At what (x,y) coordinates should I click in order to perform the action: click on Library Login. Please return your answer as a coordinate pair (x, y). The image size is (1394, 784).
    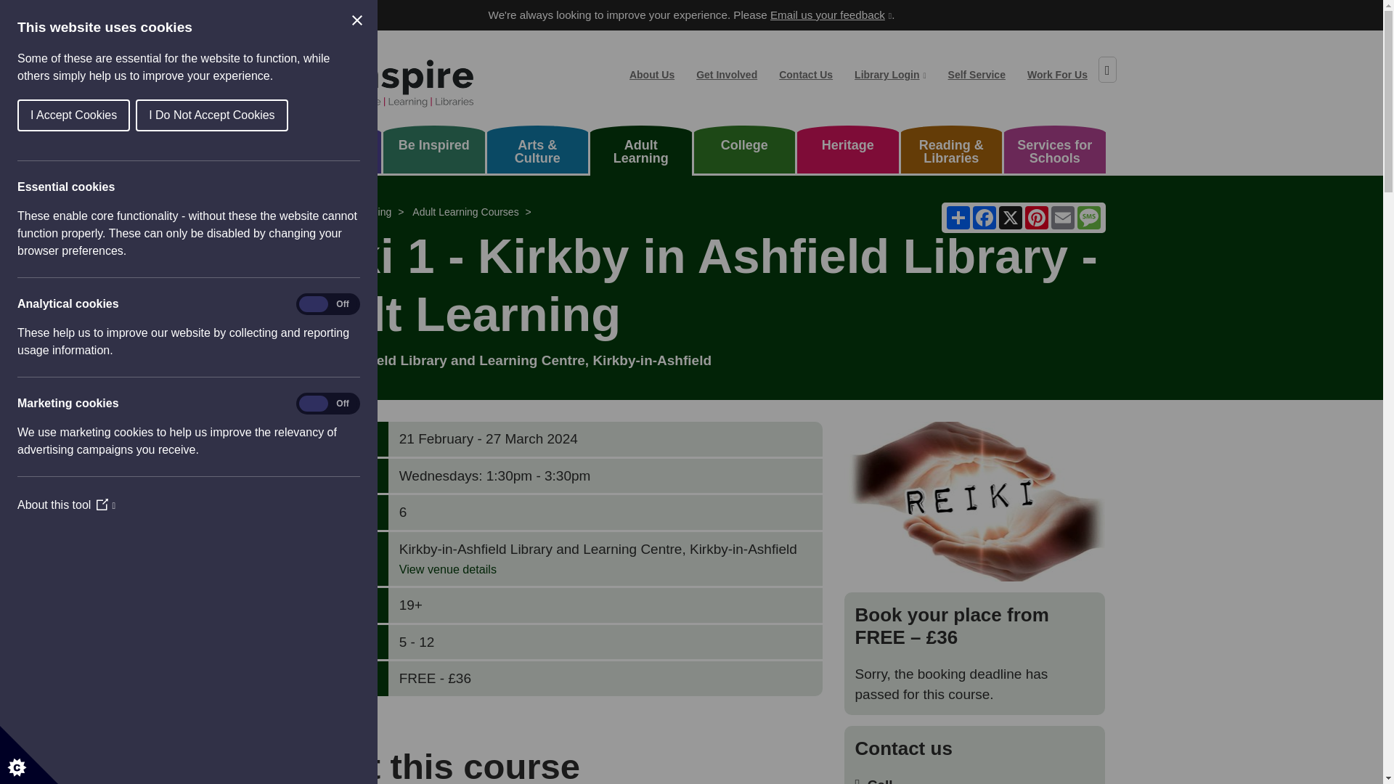
    Looking at the image, I should click on (890, 74).